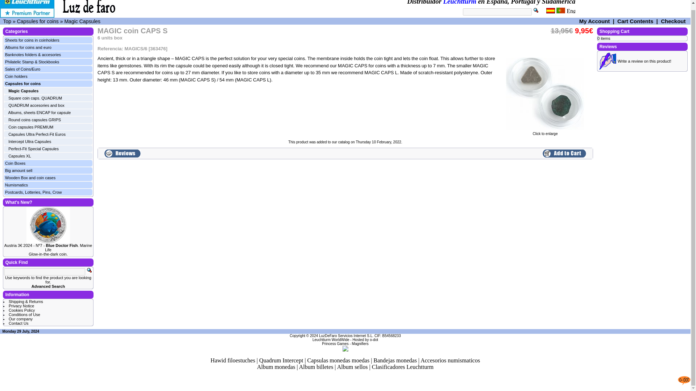 The image size is (696, 391). What do you see at coordinates (30, 177) in the screenshot?
I see `Wooden Box and coin cases` at bounding box center [30, 177].